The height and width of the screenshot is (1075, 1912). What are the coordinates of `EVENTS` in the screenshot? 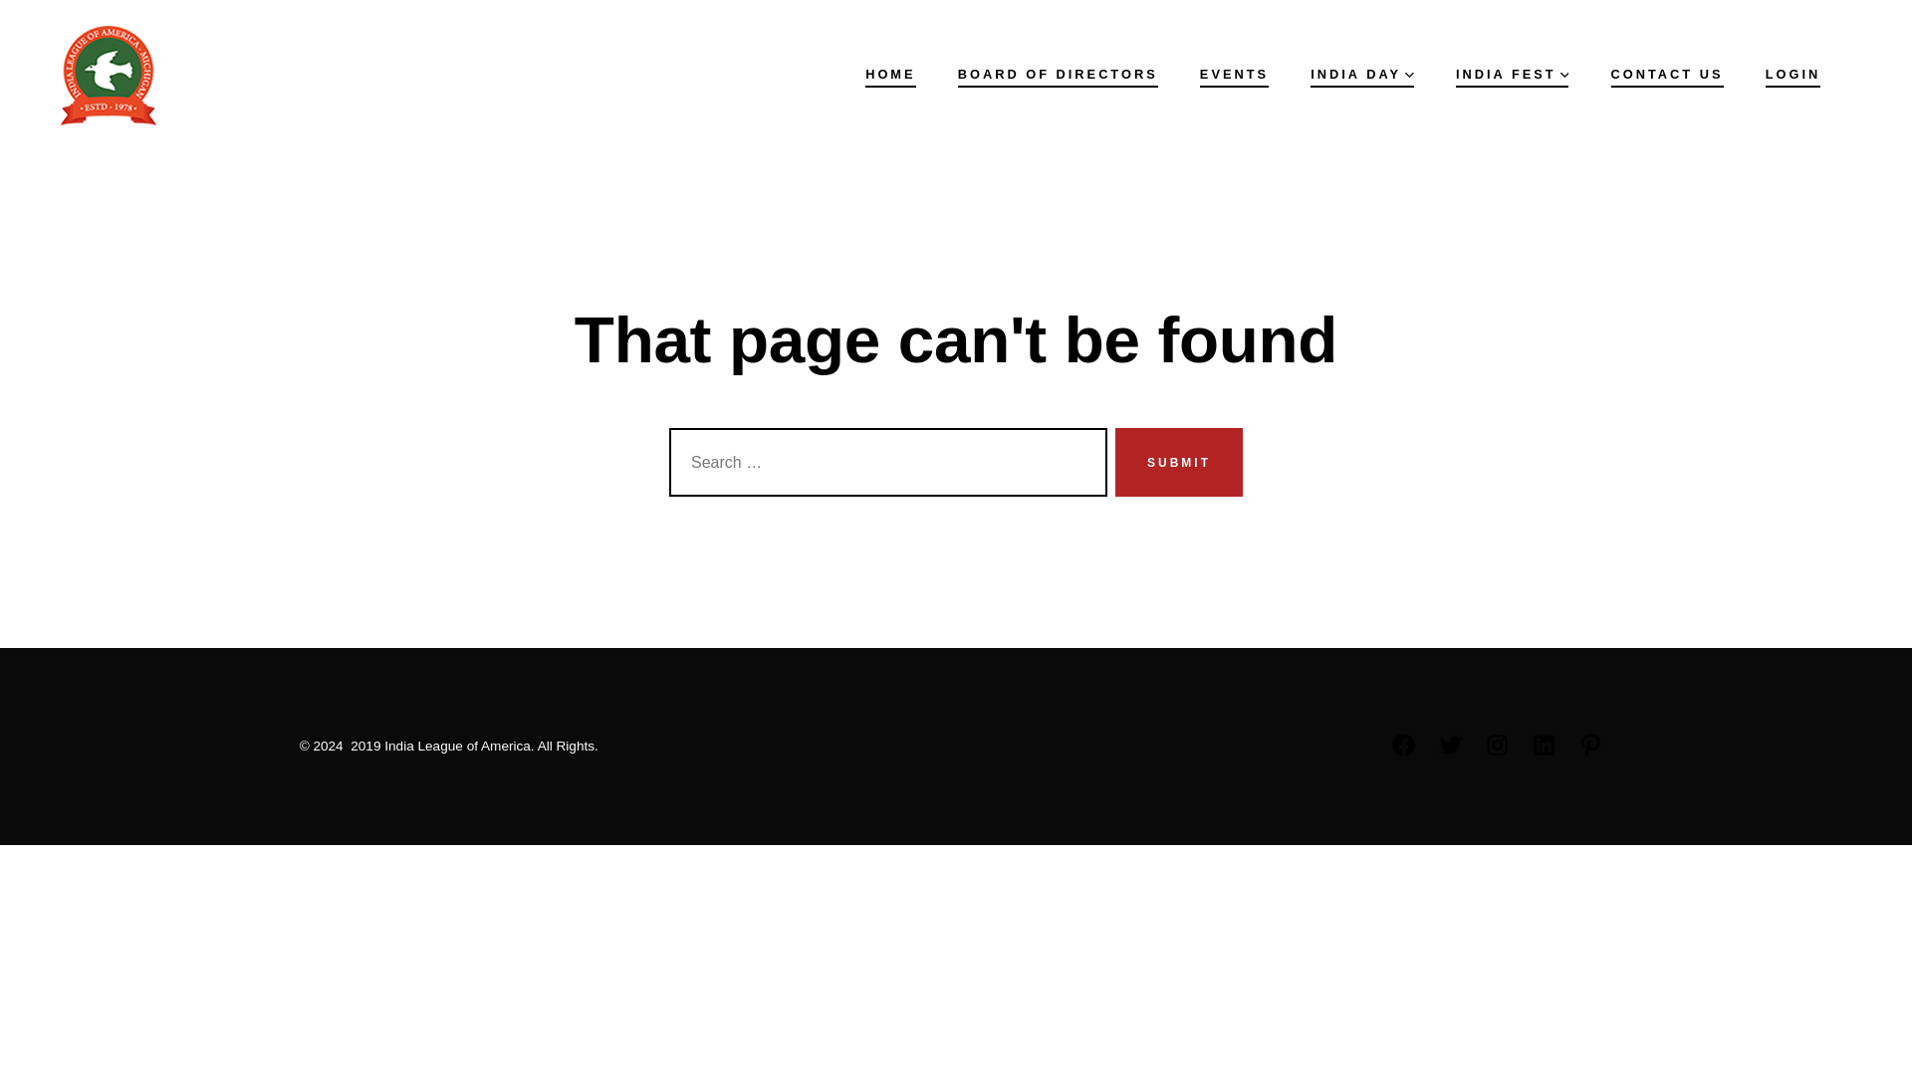 It's located at (1235, 74).